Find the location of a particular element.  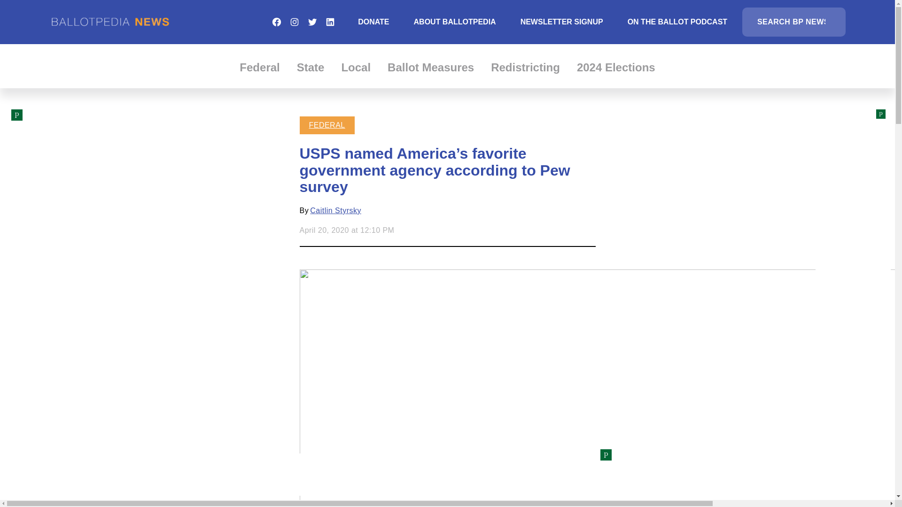

ABOUT BALLOTPEDIA is located at coordinates (455, 22).